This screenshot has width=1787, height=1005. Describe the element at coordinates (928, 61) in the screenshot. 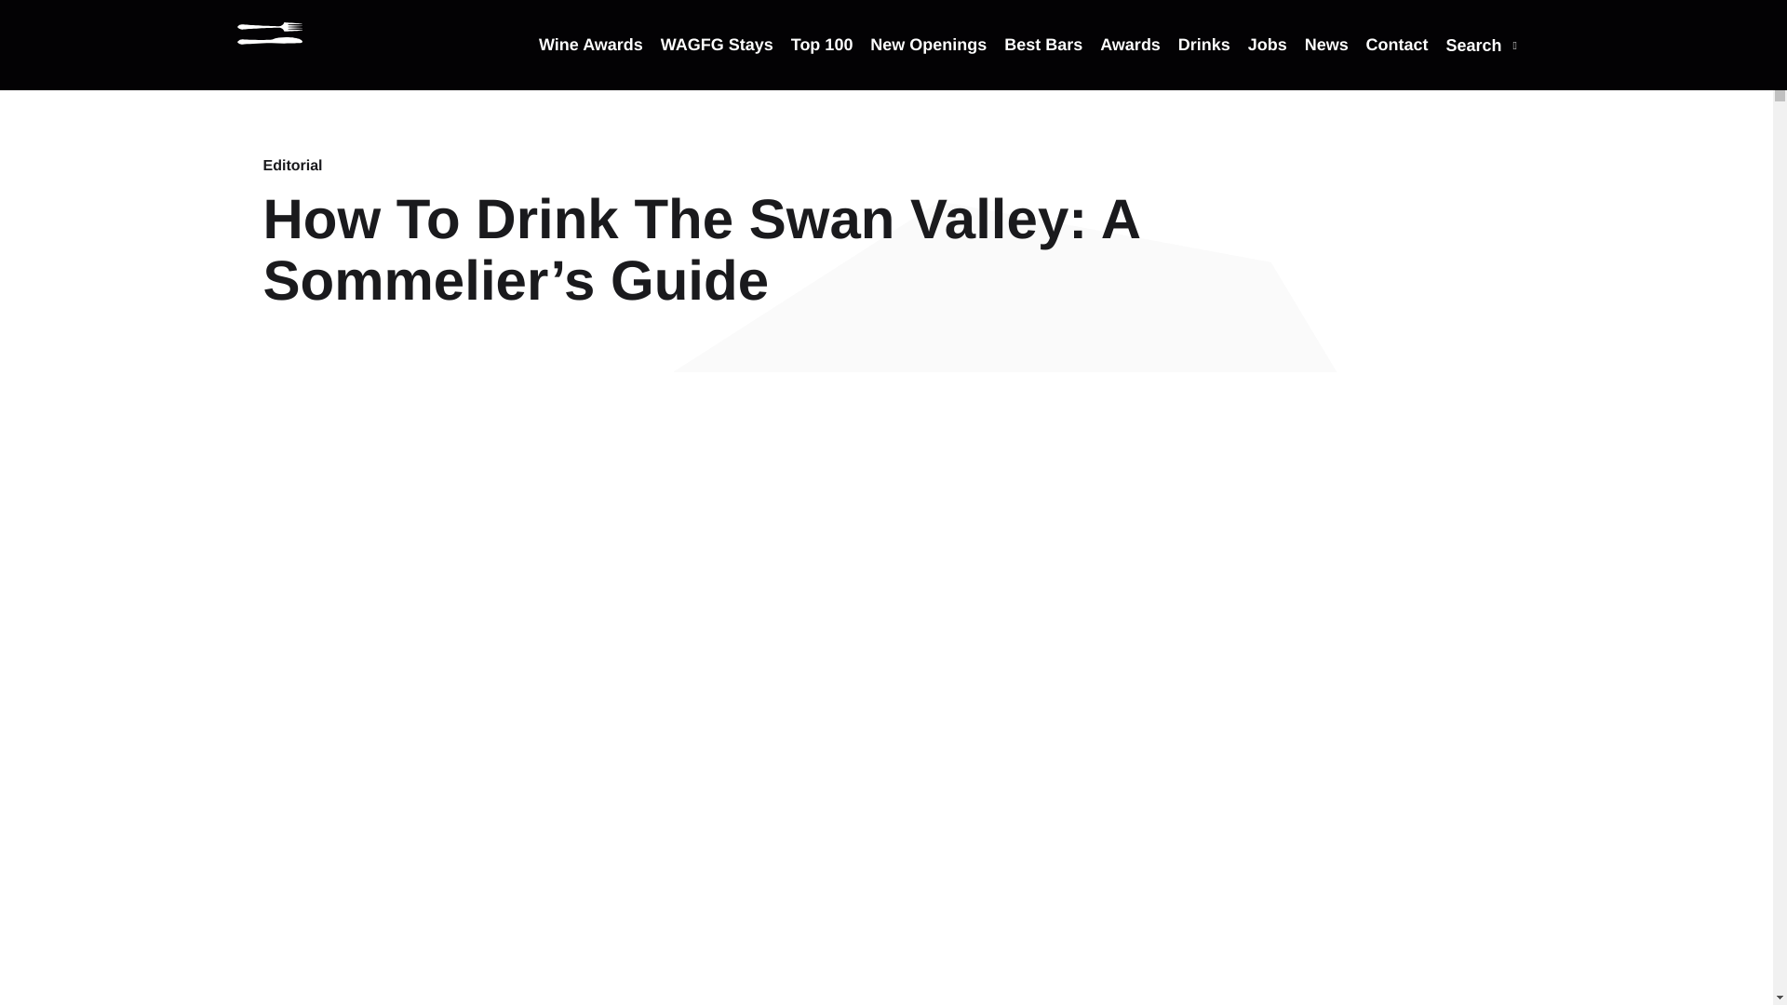

I see `New Openings` at that location.